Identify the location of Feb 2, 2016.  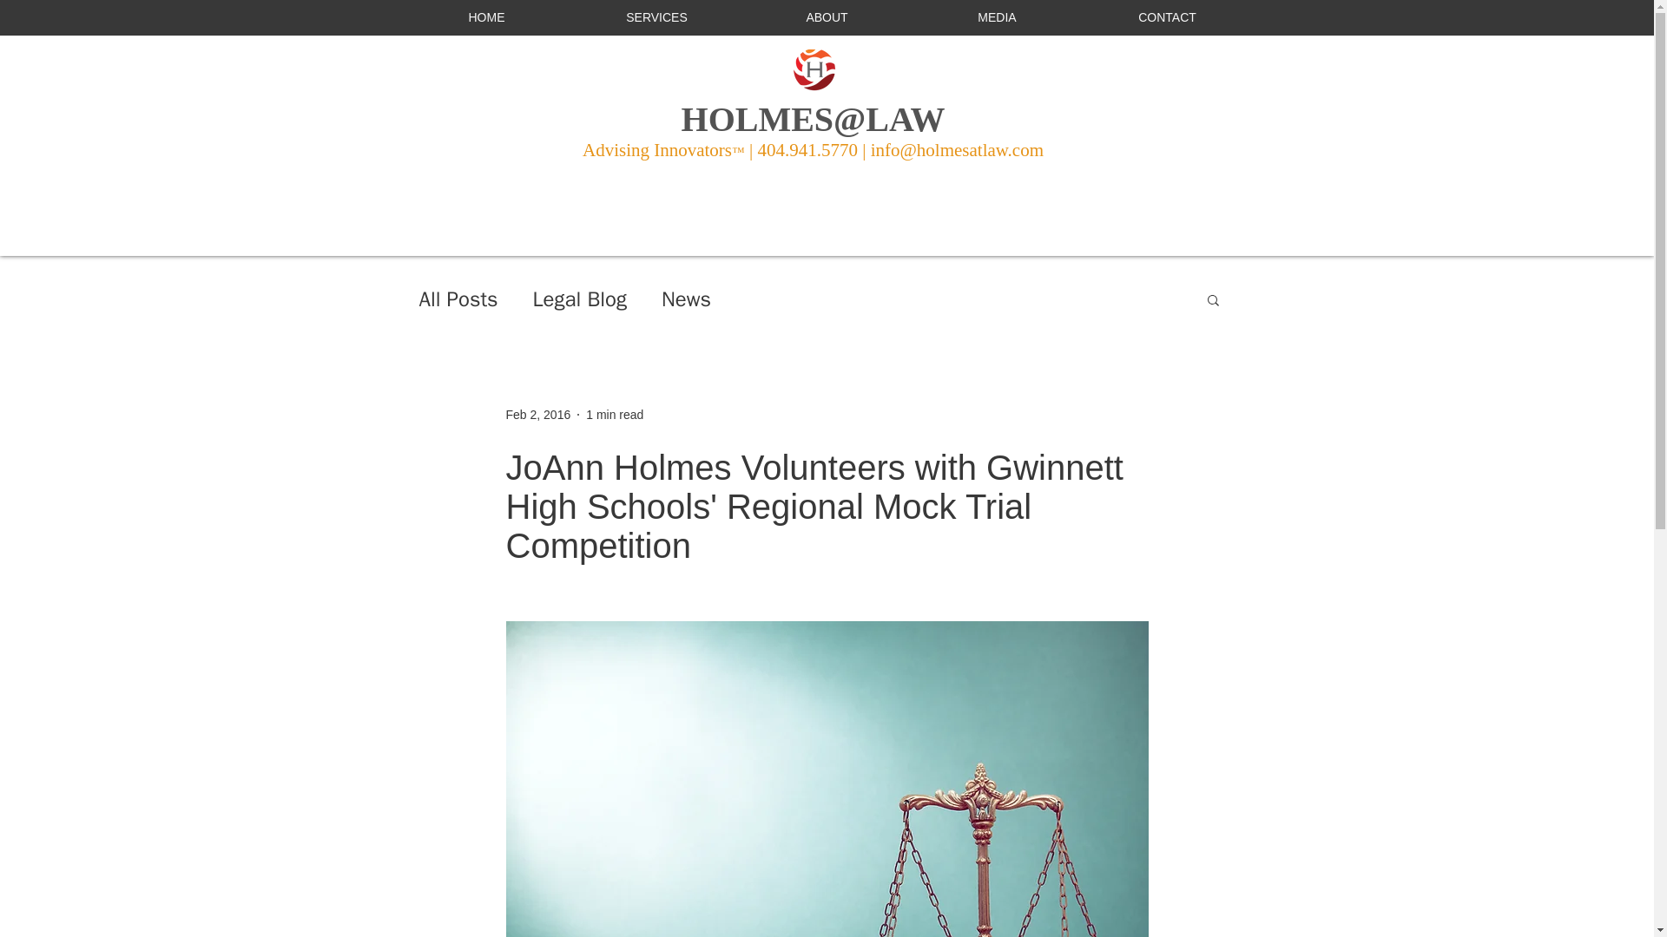
(537, 415).